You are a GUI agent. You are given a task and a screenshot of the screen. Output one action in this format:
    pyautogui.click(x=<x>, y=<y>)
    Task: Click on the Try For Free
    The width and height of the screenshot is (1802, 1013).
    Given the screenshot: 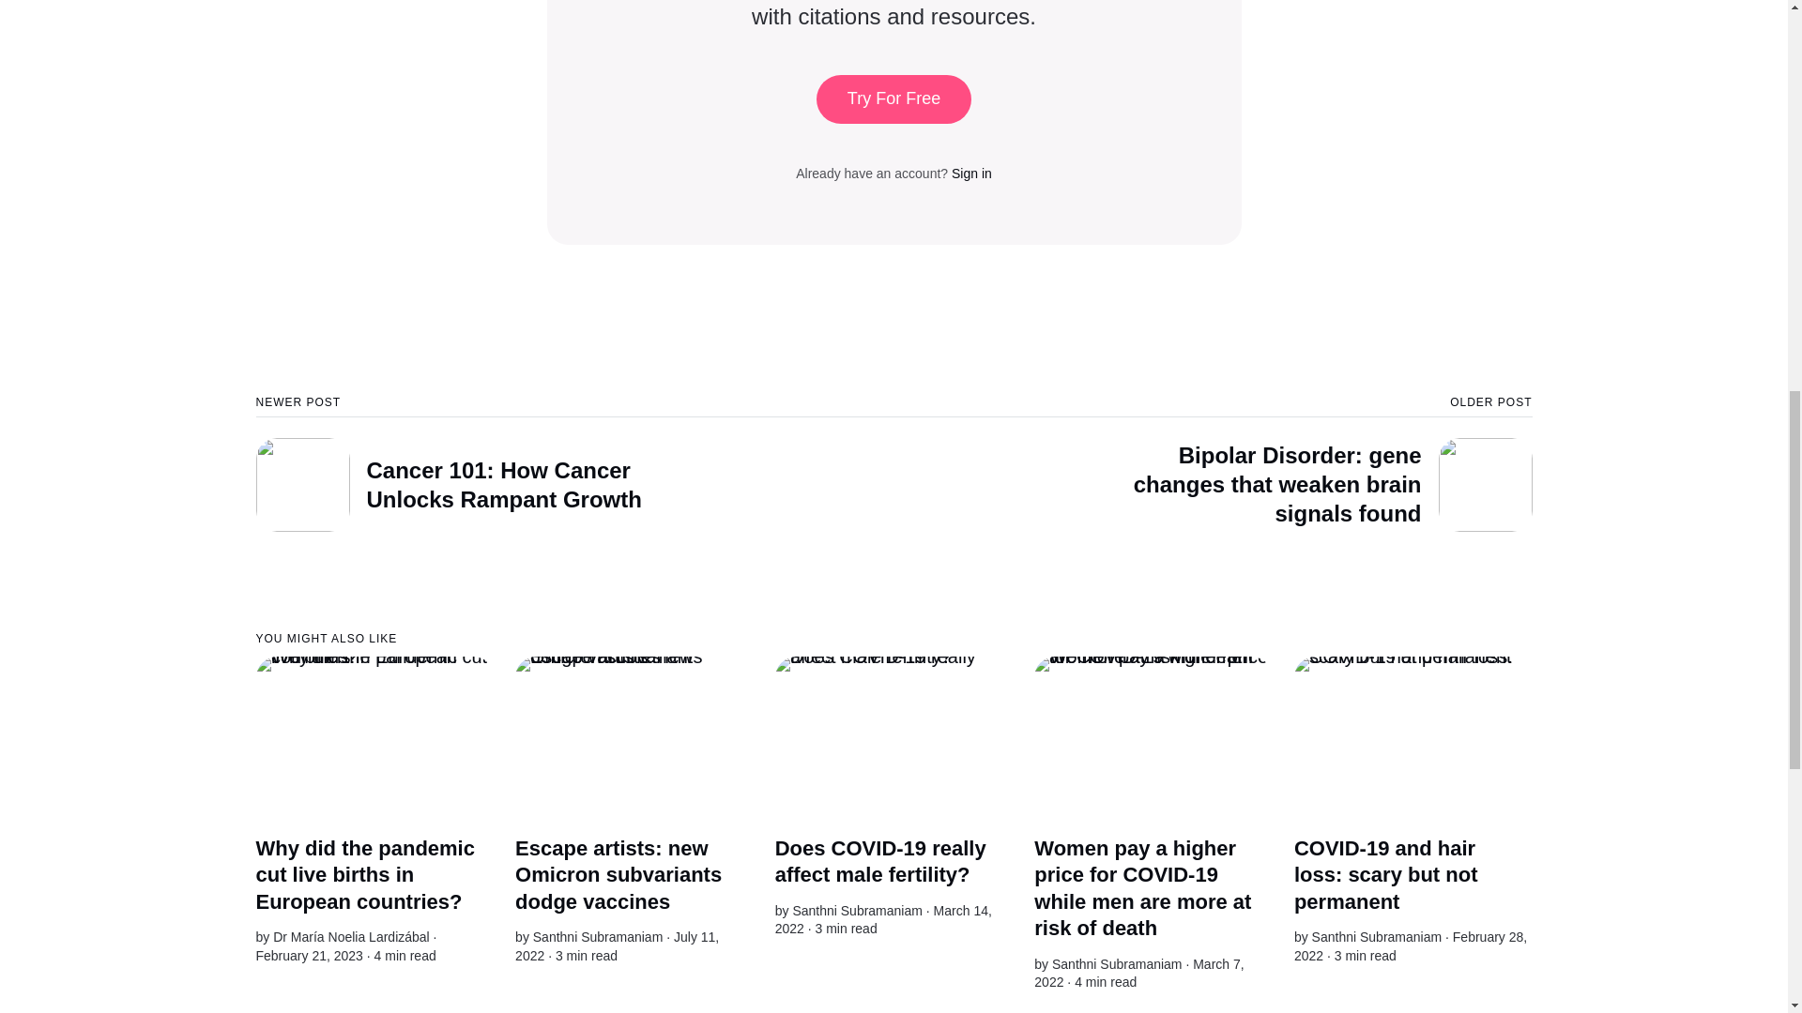 What is the action you would take?
    pyautogui.click(x=893, y=98)
    